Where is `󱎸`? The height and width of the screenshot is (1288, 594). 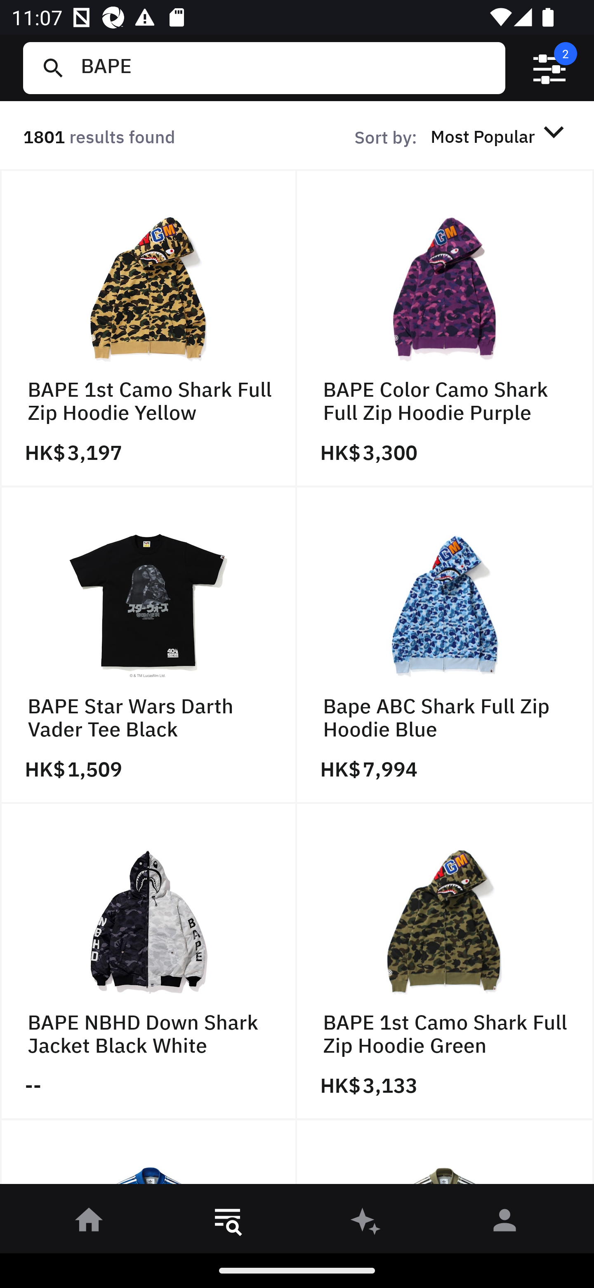 󱎸 is located at coordinates (228, 1223).